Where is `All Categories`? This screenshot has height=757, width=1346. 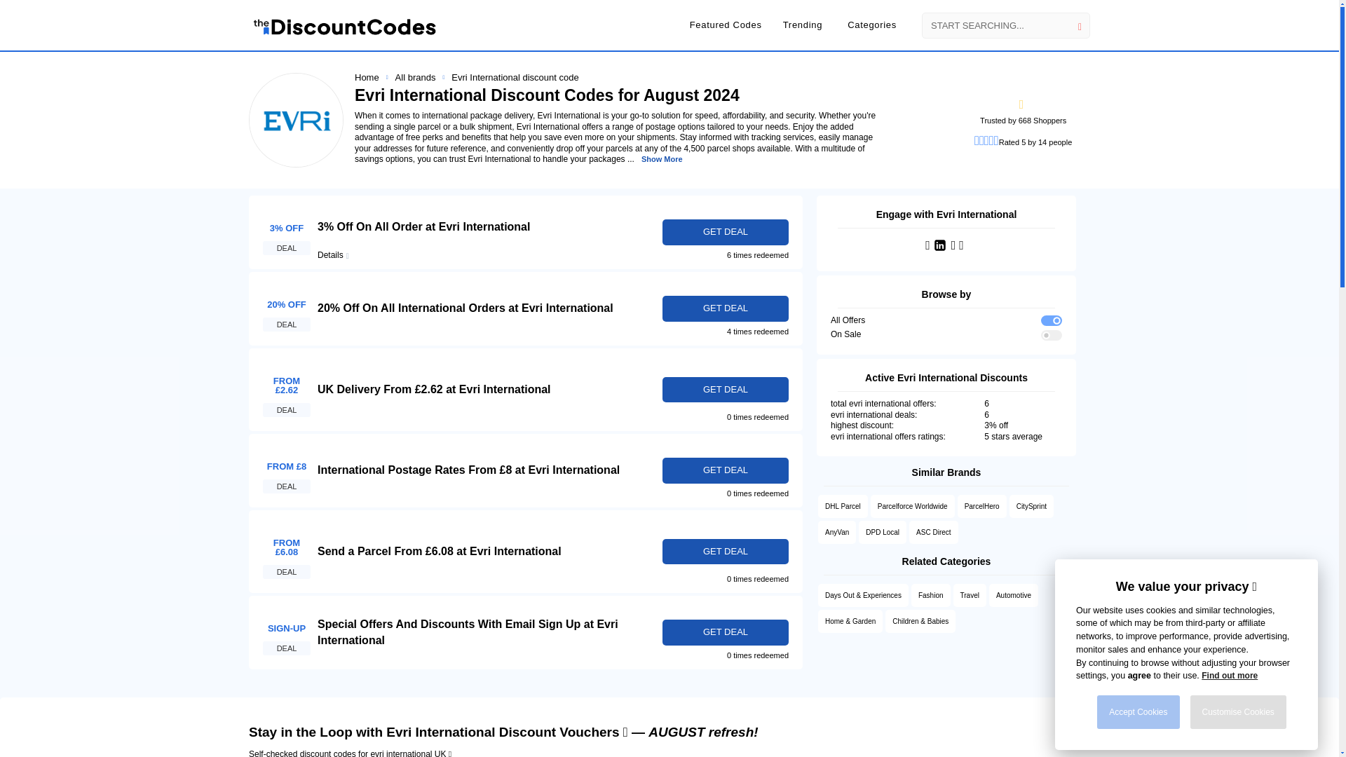
All Categories is located at coordinates (873, 25).